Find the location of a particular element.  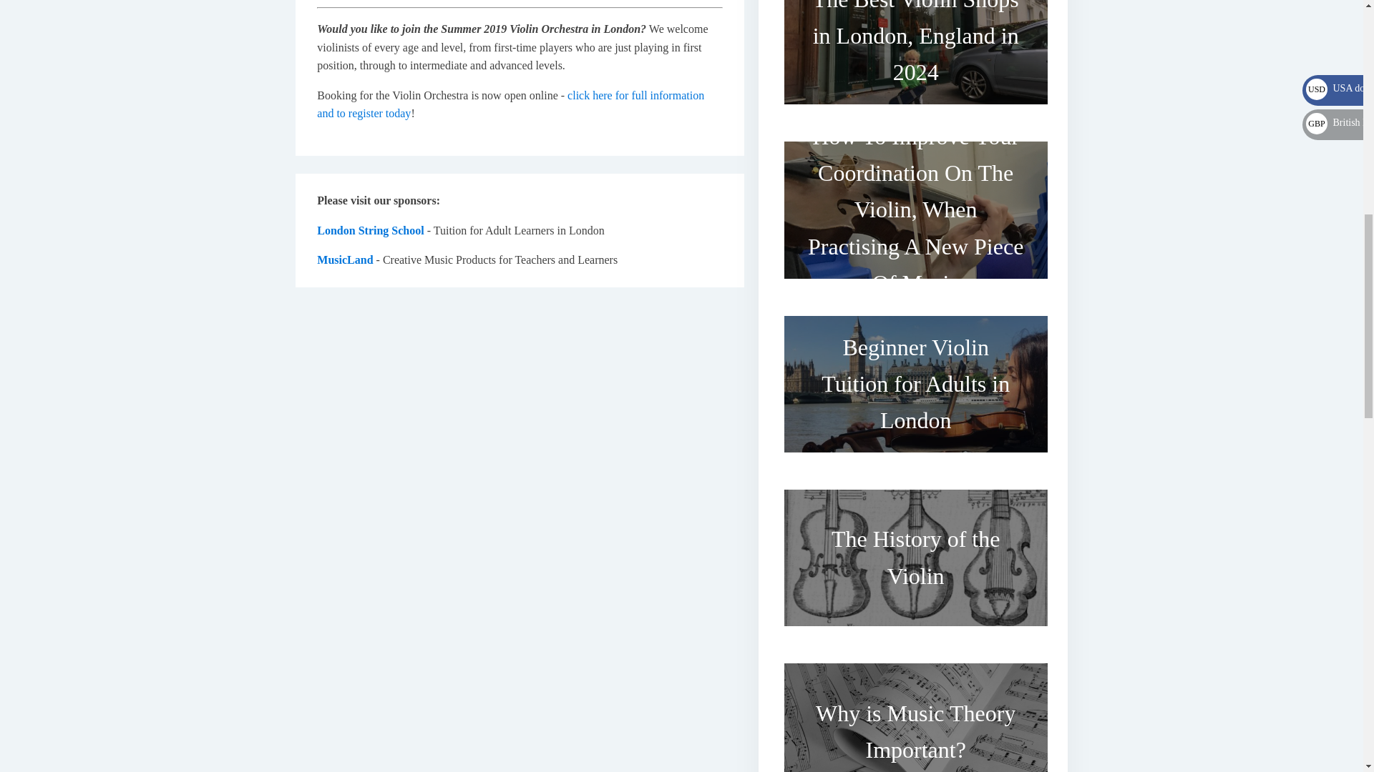

click here for full information and to register today is located at coordinates (510, 104).